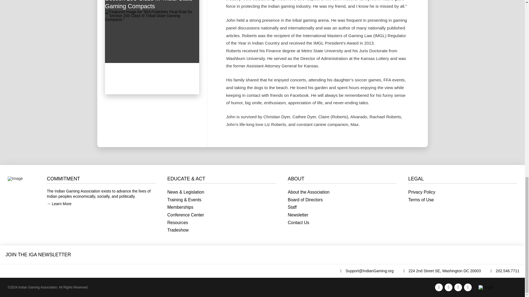 The width and height of the screenshot is (529, 297). I want to click on Conference Center, so click(222, 215).